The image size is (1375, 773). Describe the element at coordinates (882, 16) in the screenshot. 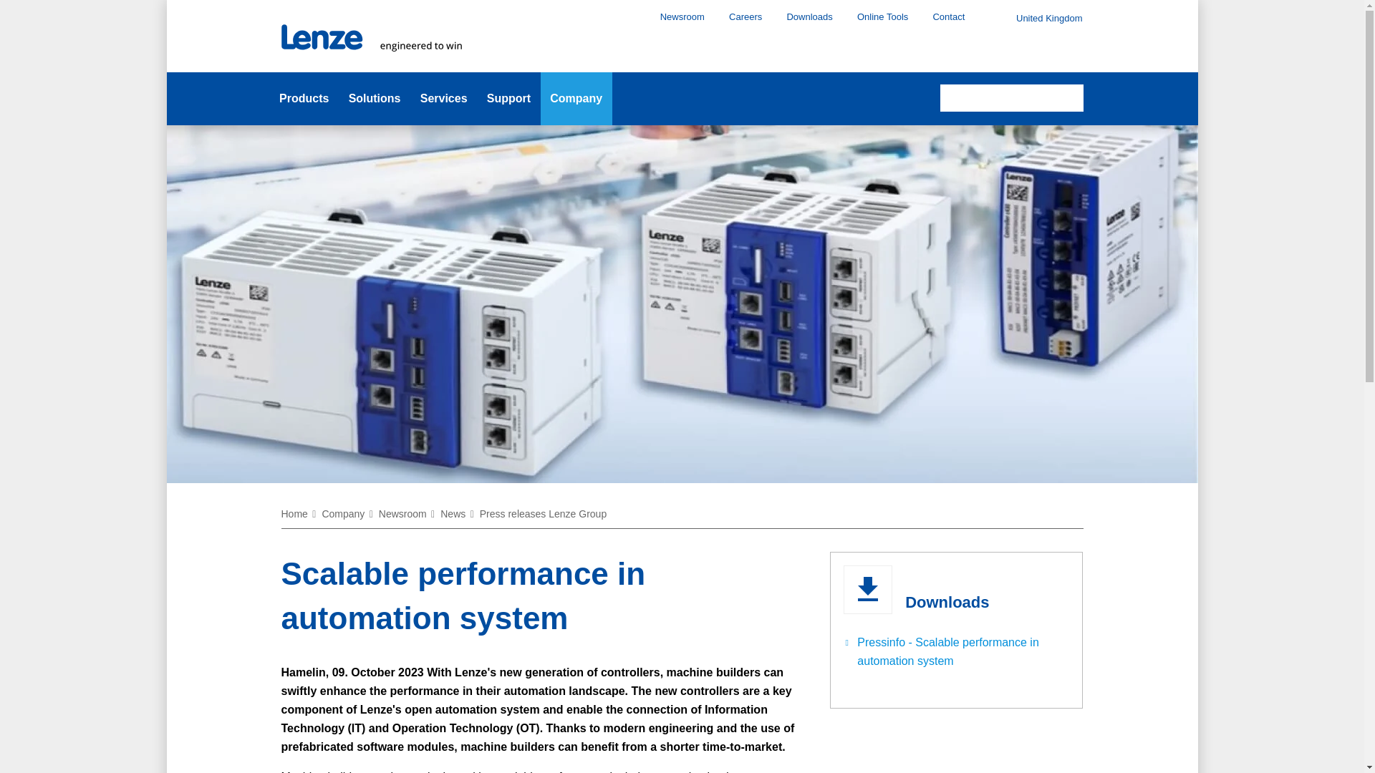

I see `Online Tools` at that location.